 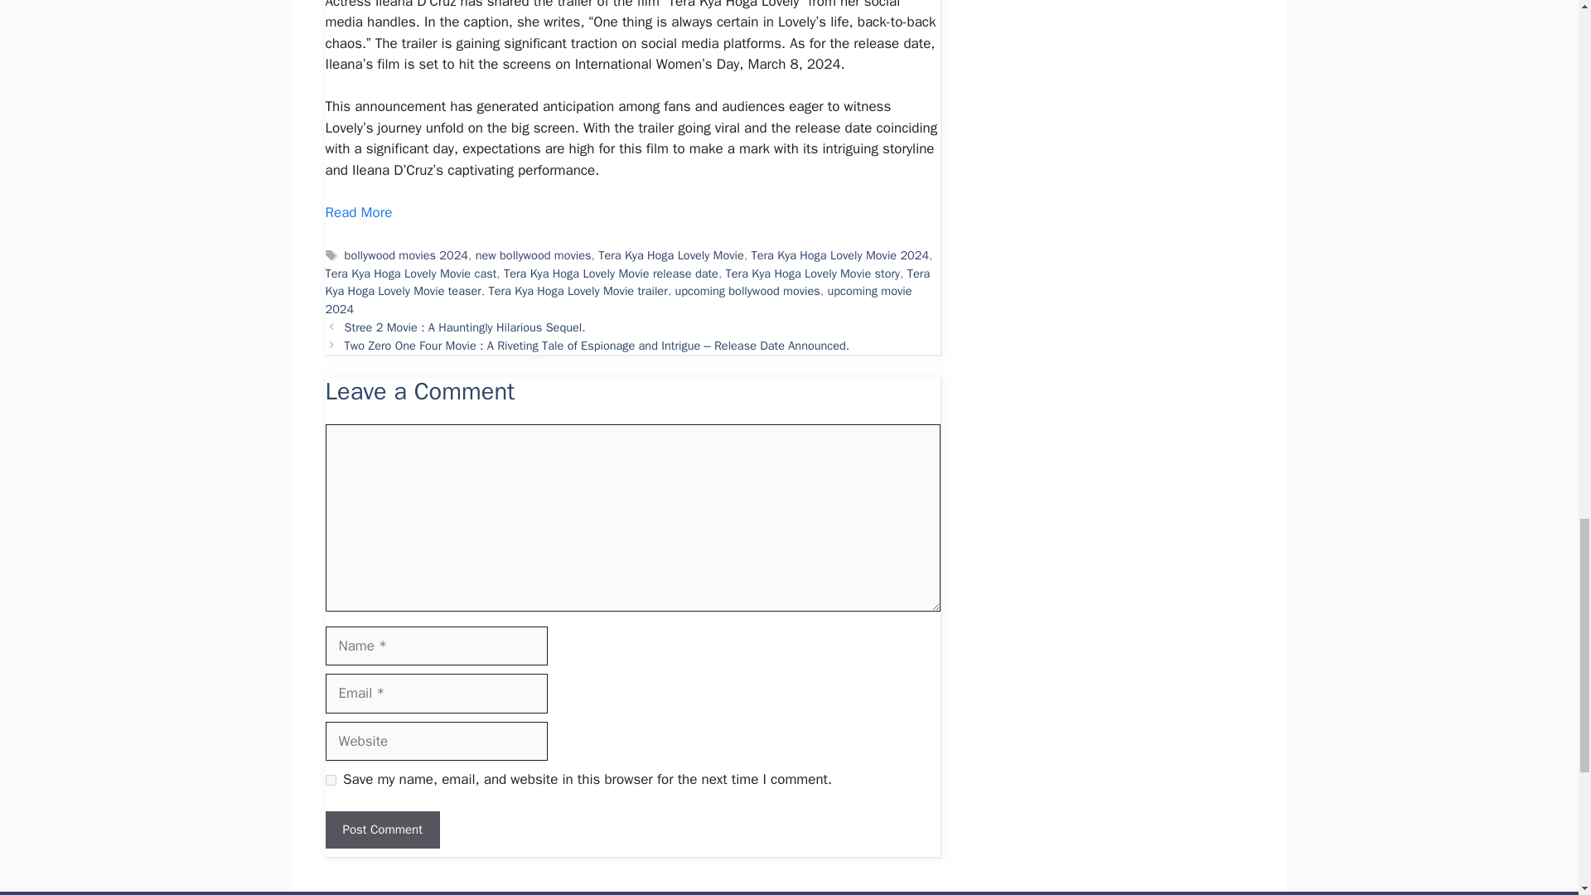 What do you see at coordinates (671, 255) in the screenshot?
I see `Tera Kya Hoga Lovely Movie` at bounding box center [671, 255].